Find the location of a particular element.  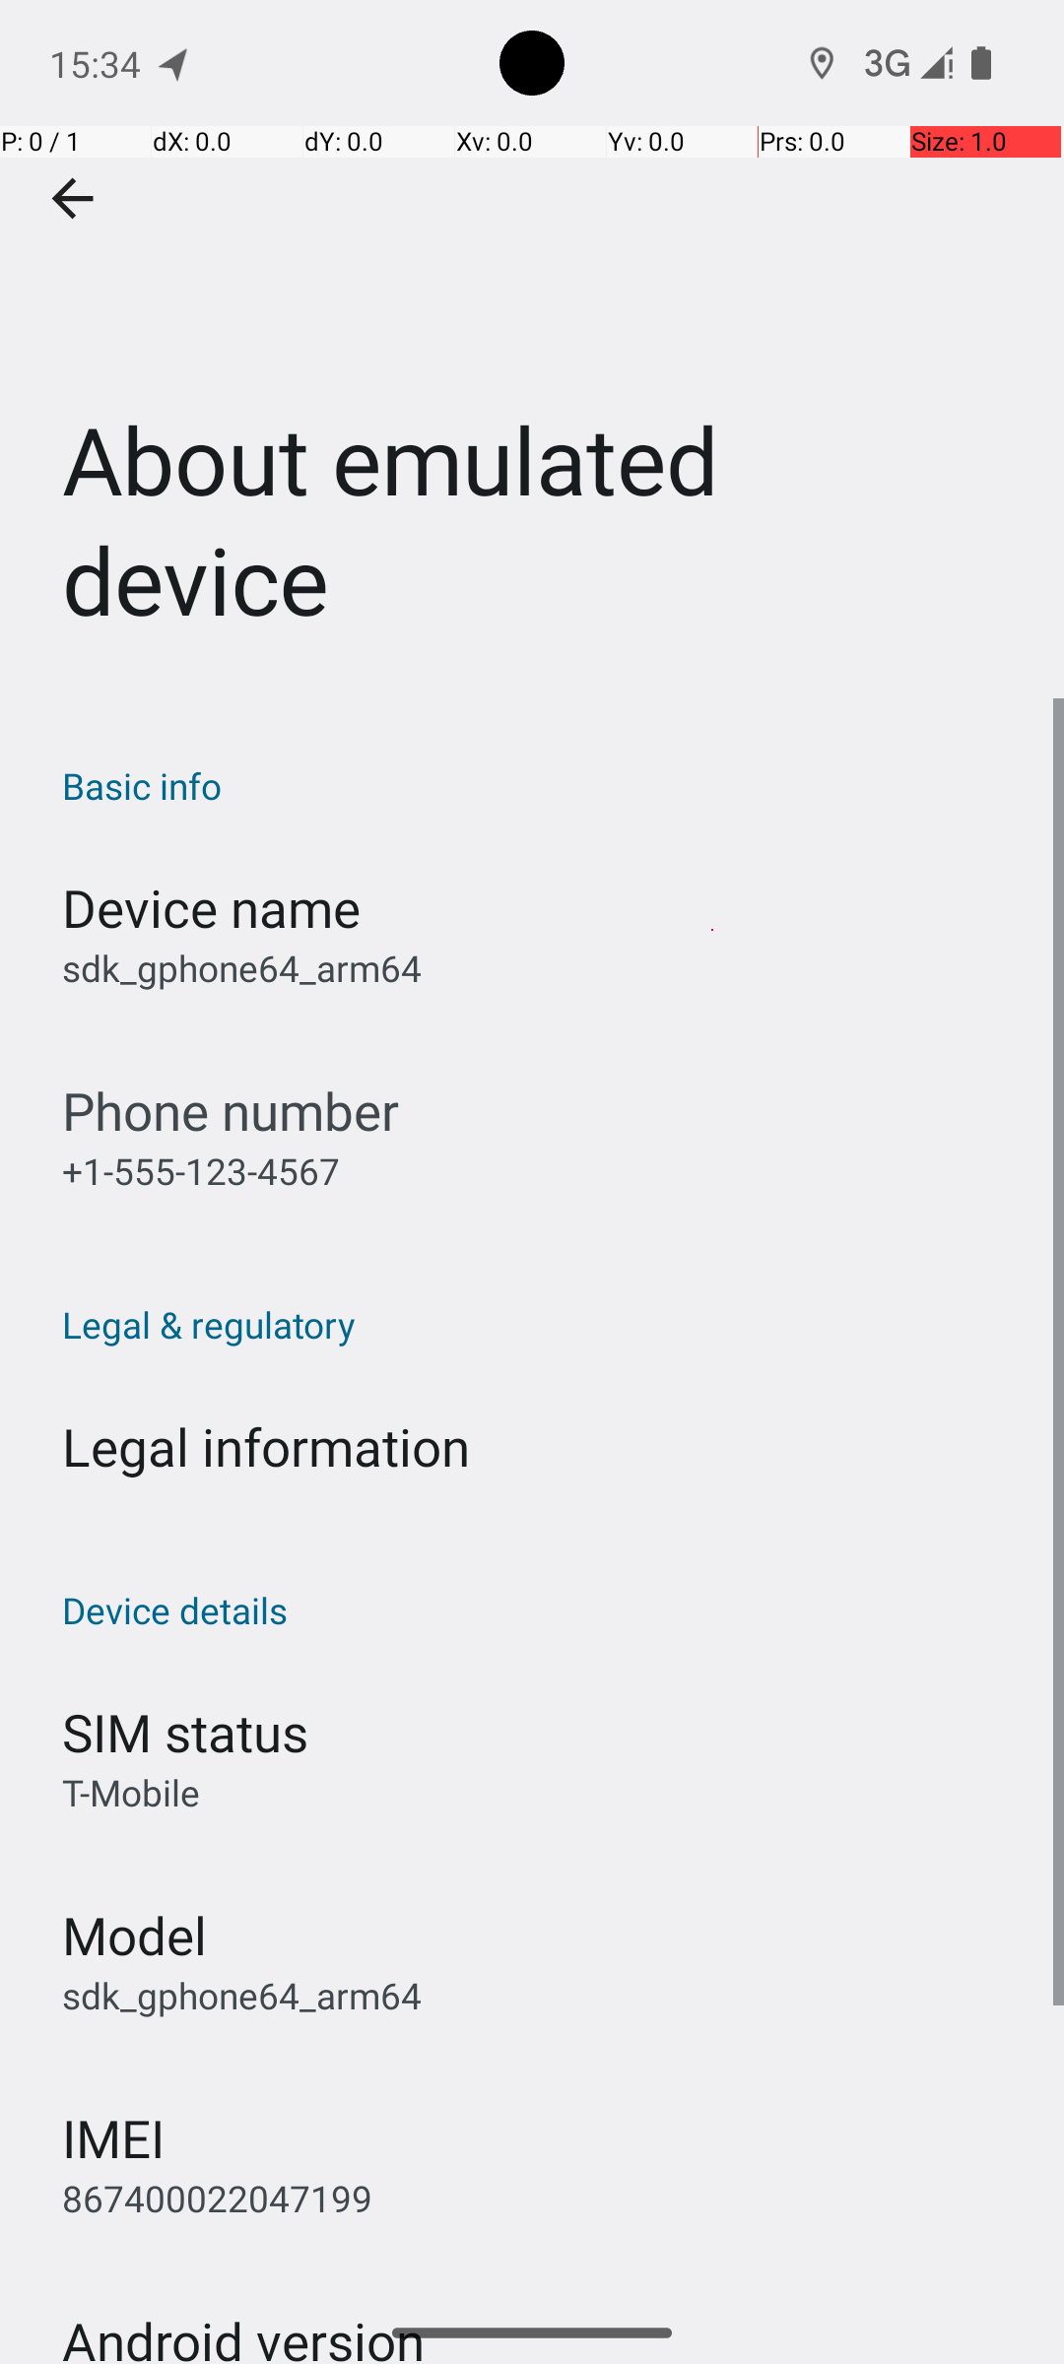

Model is located at coordinates (134, 1935).